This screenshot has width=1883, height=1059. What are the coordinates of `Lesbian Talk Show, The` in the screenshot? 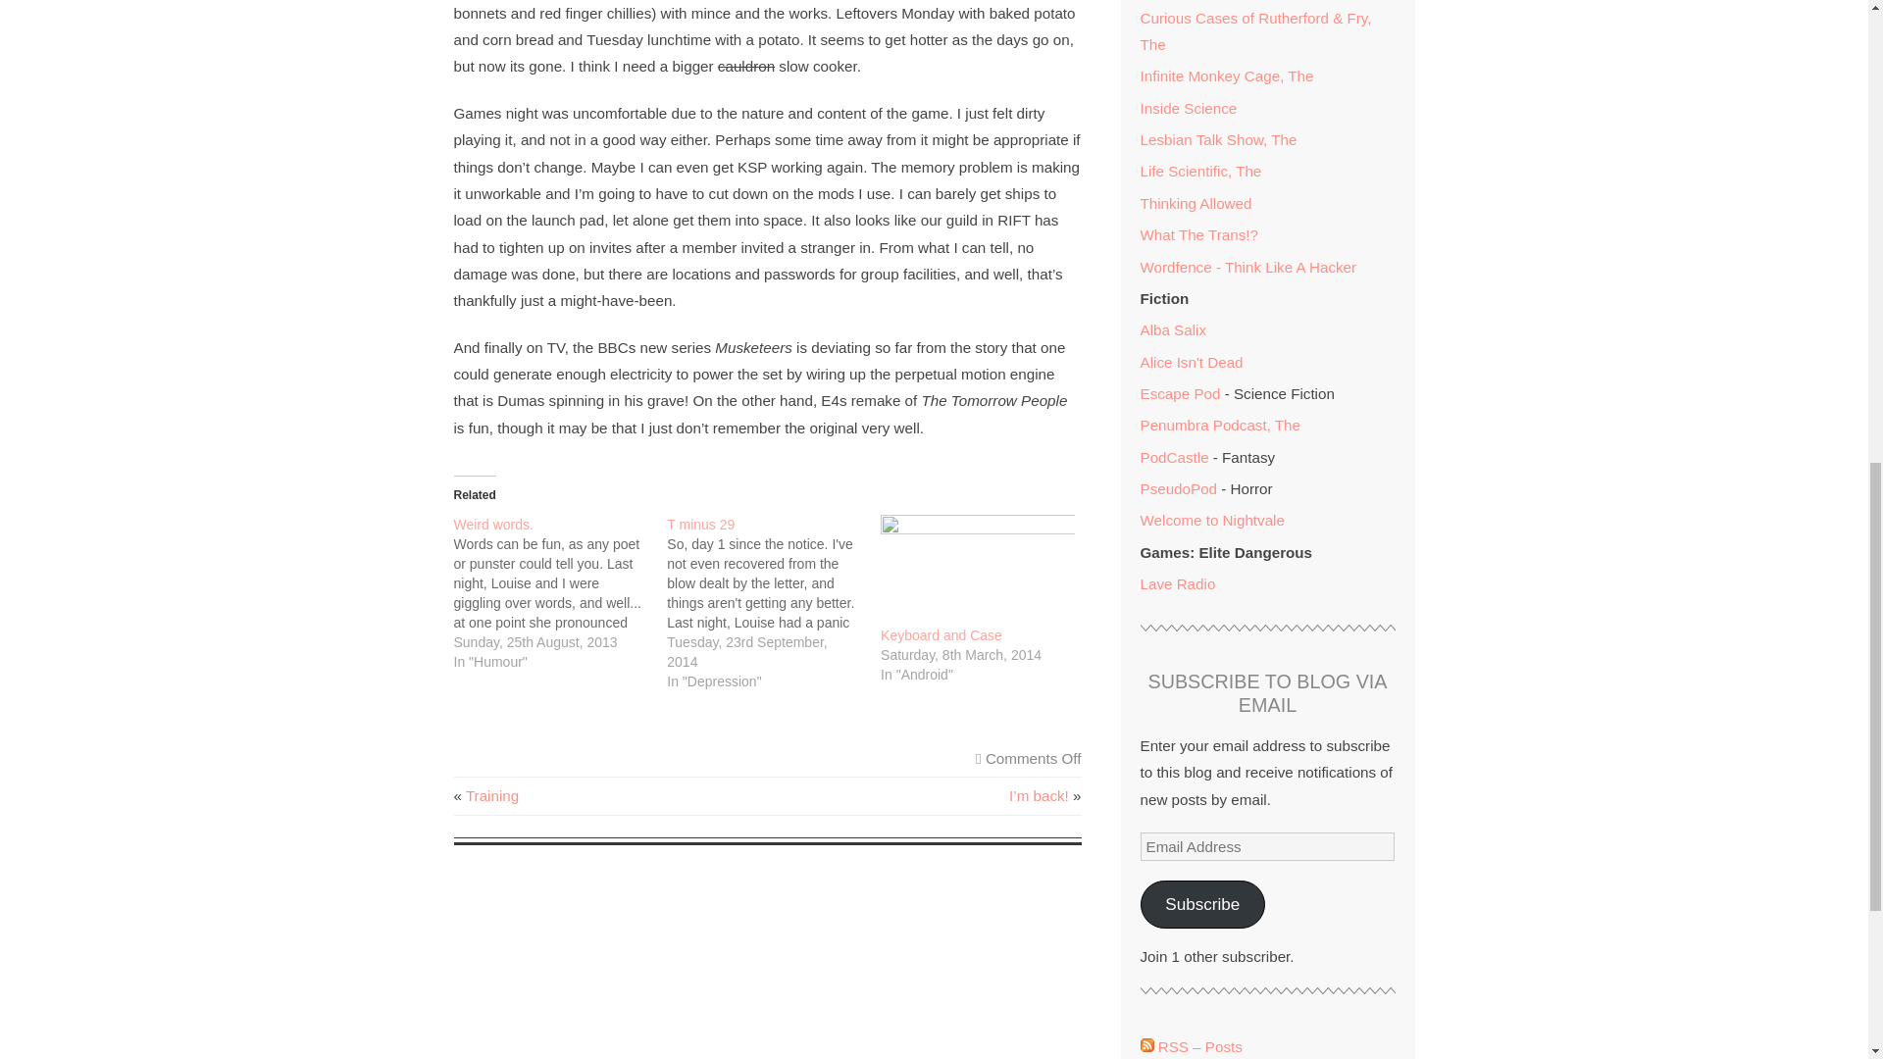 It's located at (1218, 139).